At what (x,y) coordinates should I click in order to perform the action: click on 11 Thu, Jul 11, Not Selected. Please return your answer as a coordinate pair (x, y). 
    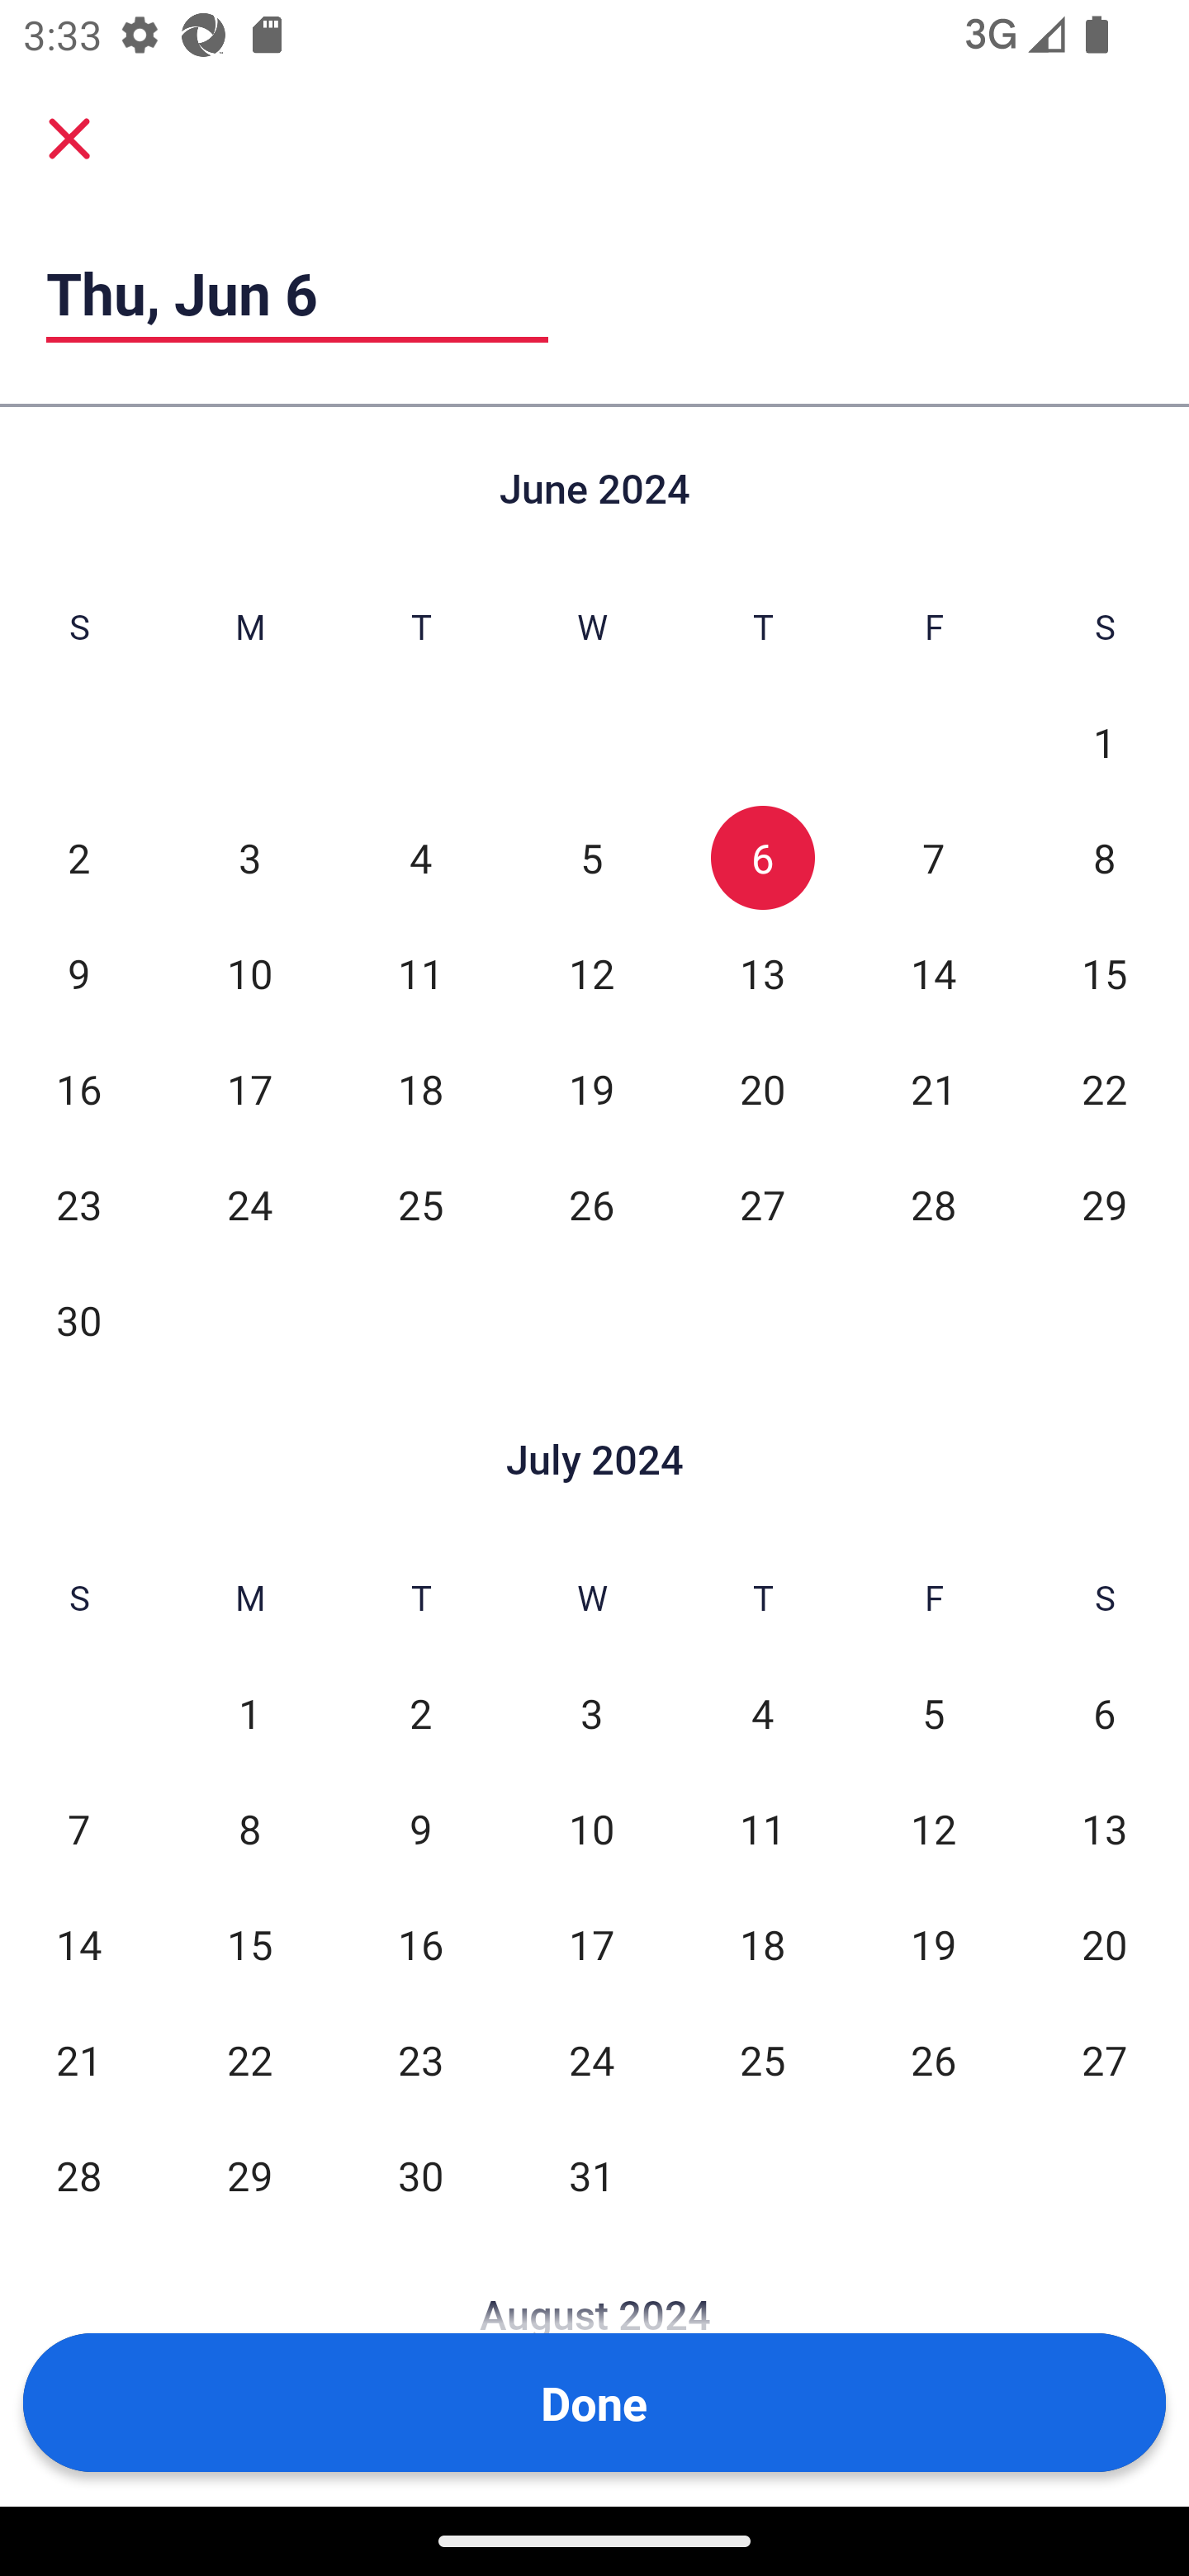
    Looking at the image, I should click on (762, 1828).